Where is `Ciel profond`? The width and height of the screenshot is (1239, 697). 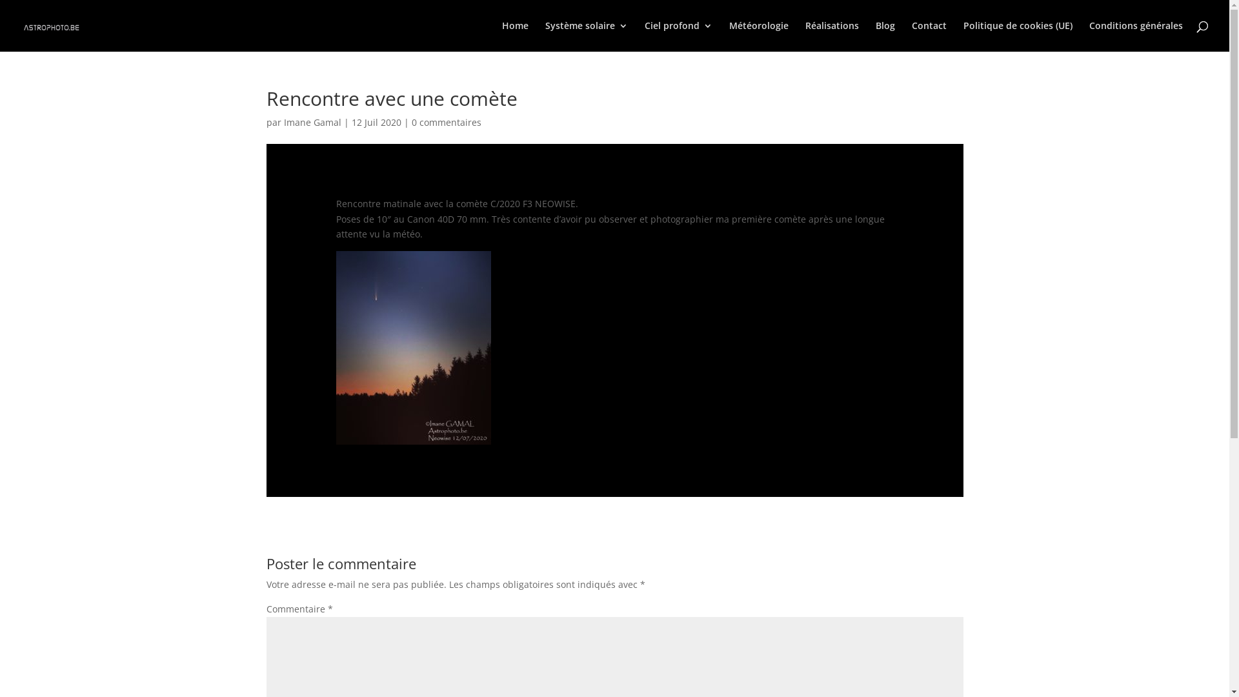 Ciel profond is located at coordinates (678, 36).